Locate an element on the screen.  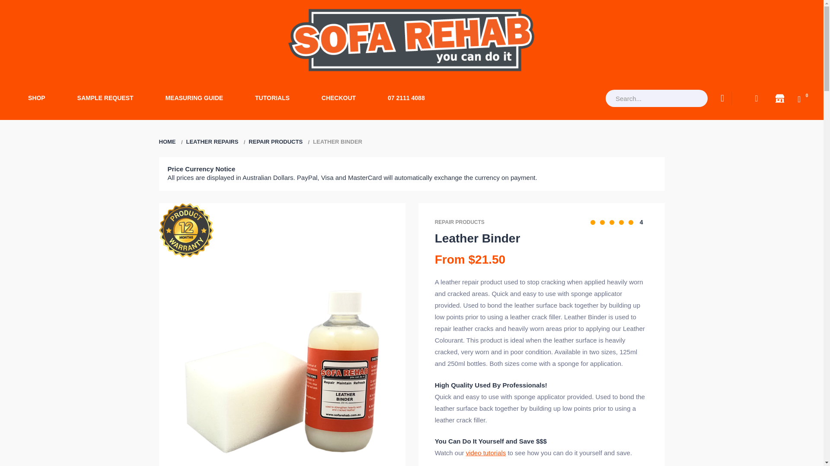
TUTORIALS is located at coordinates (272, 98).